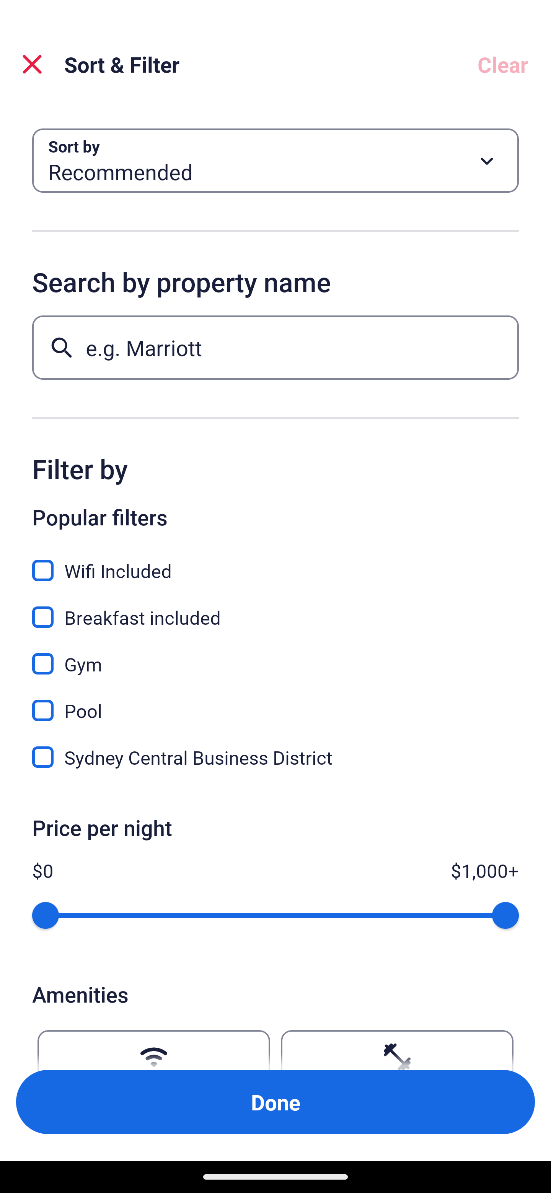 This screenshot has width=551, height=1193. I want to click on Clear, so click(503, 64).